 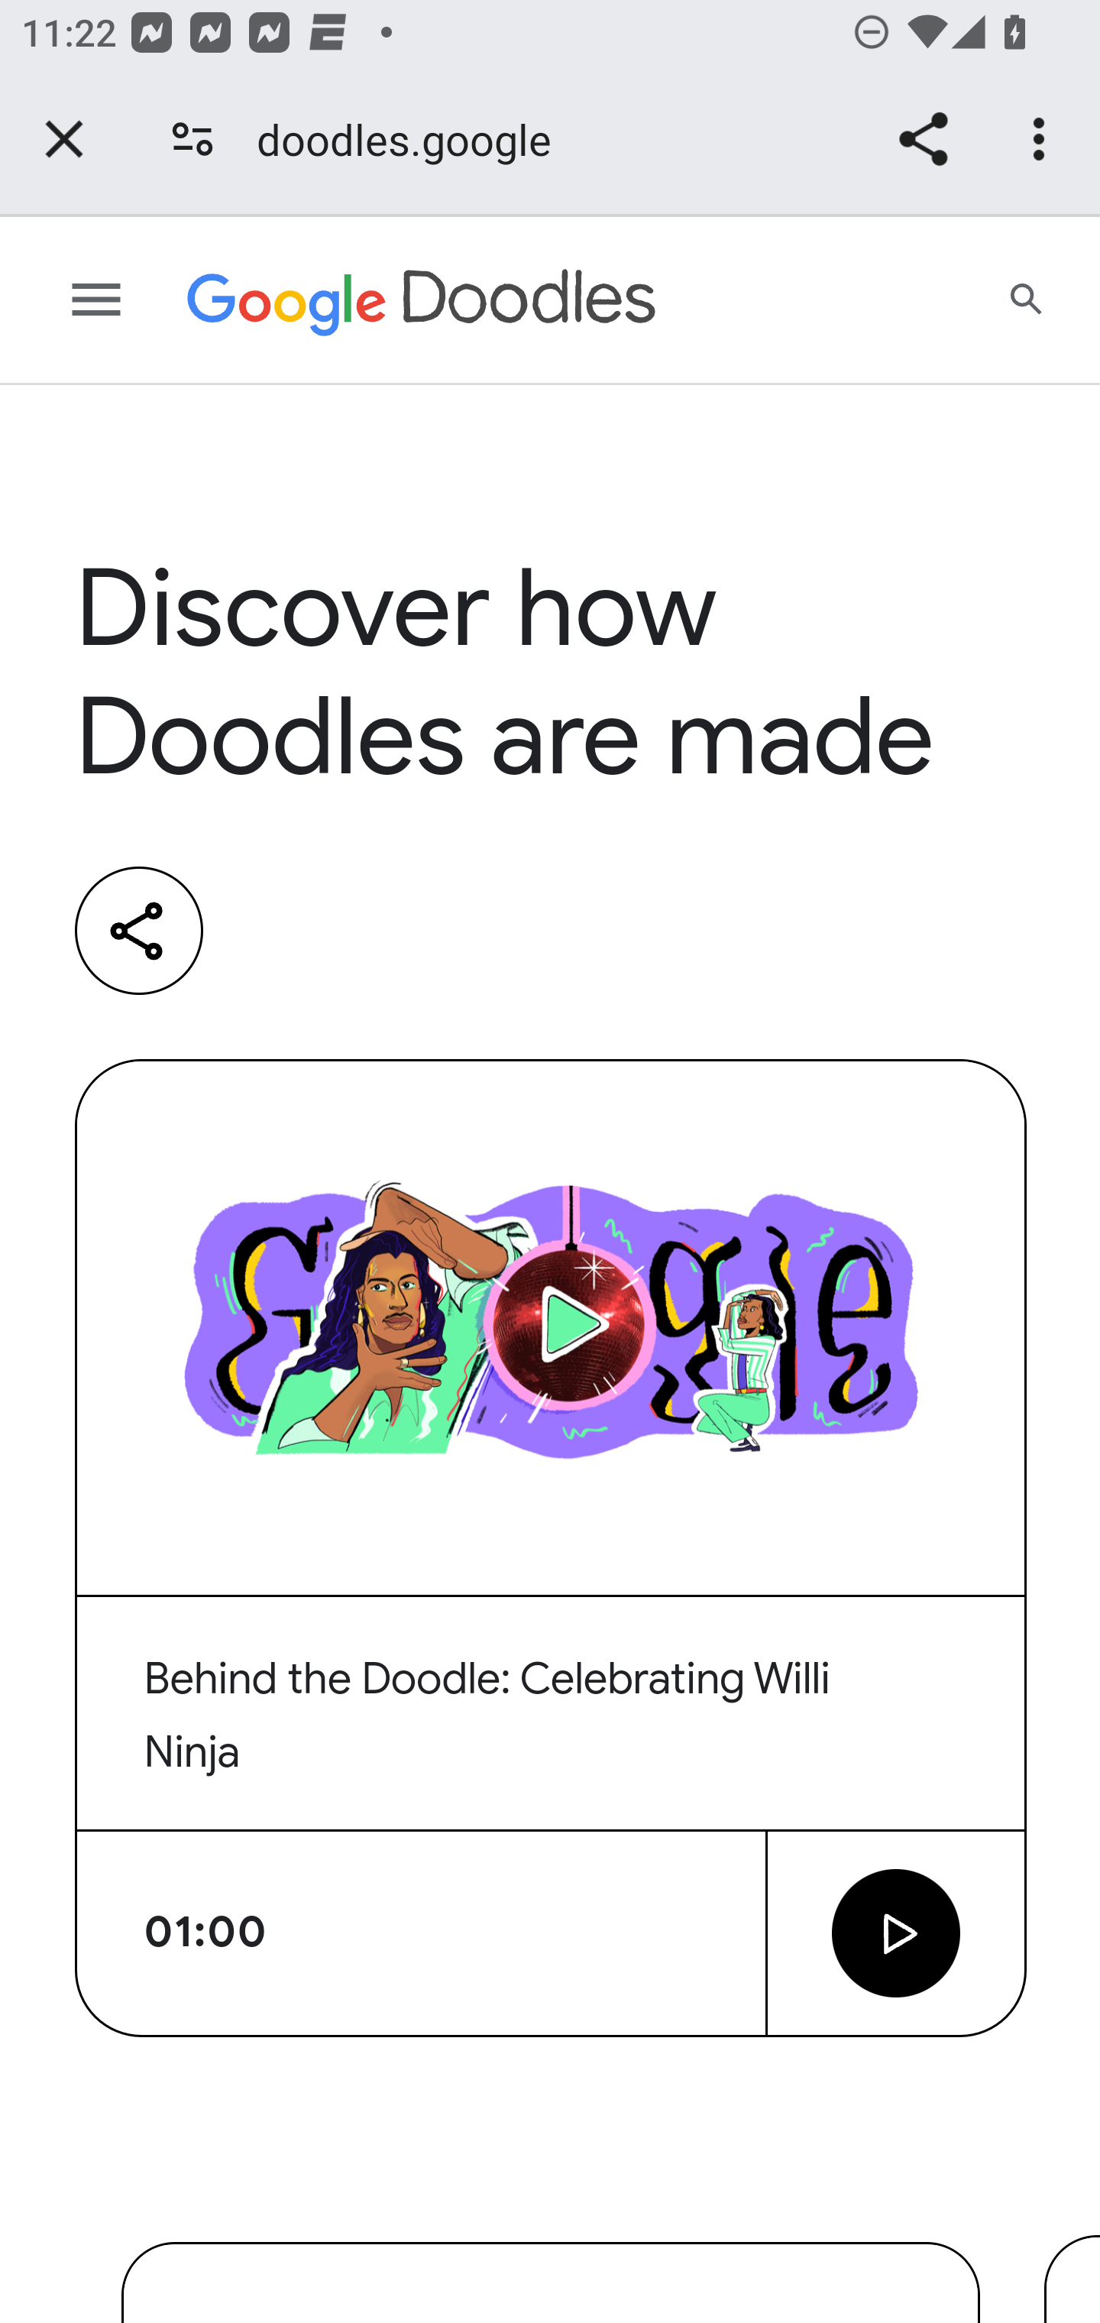 I want to click on Connection is secure, so click(x=192, y=139).